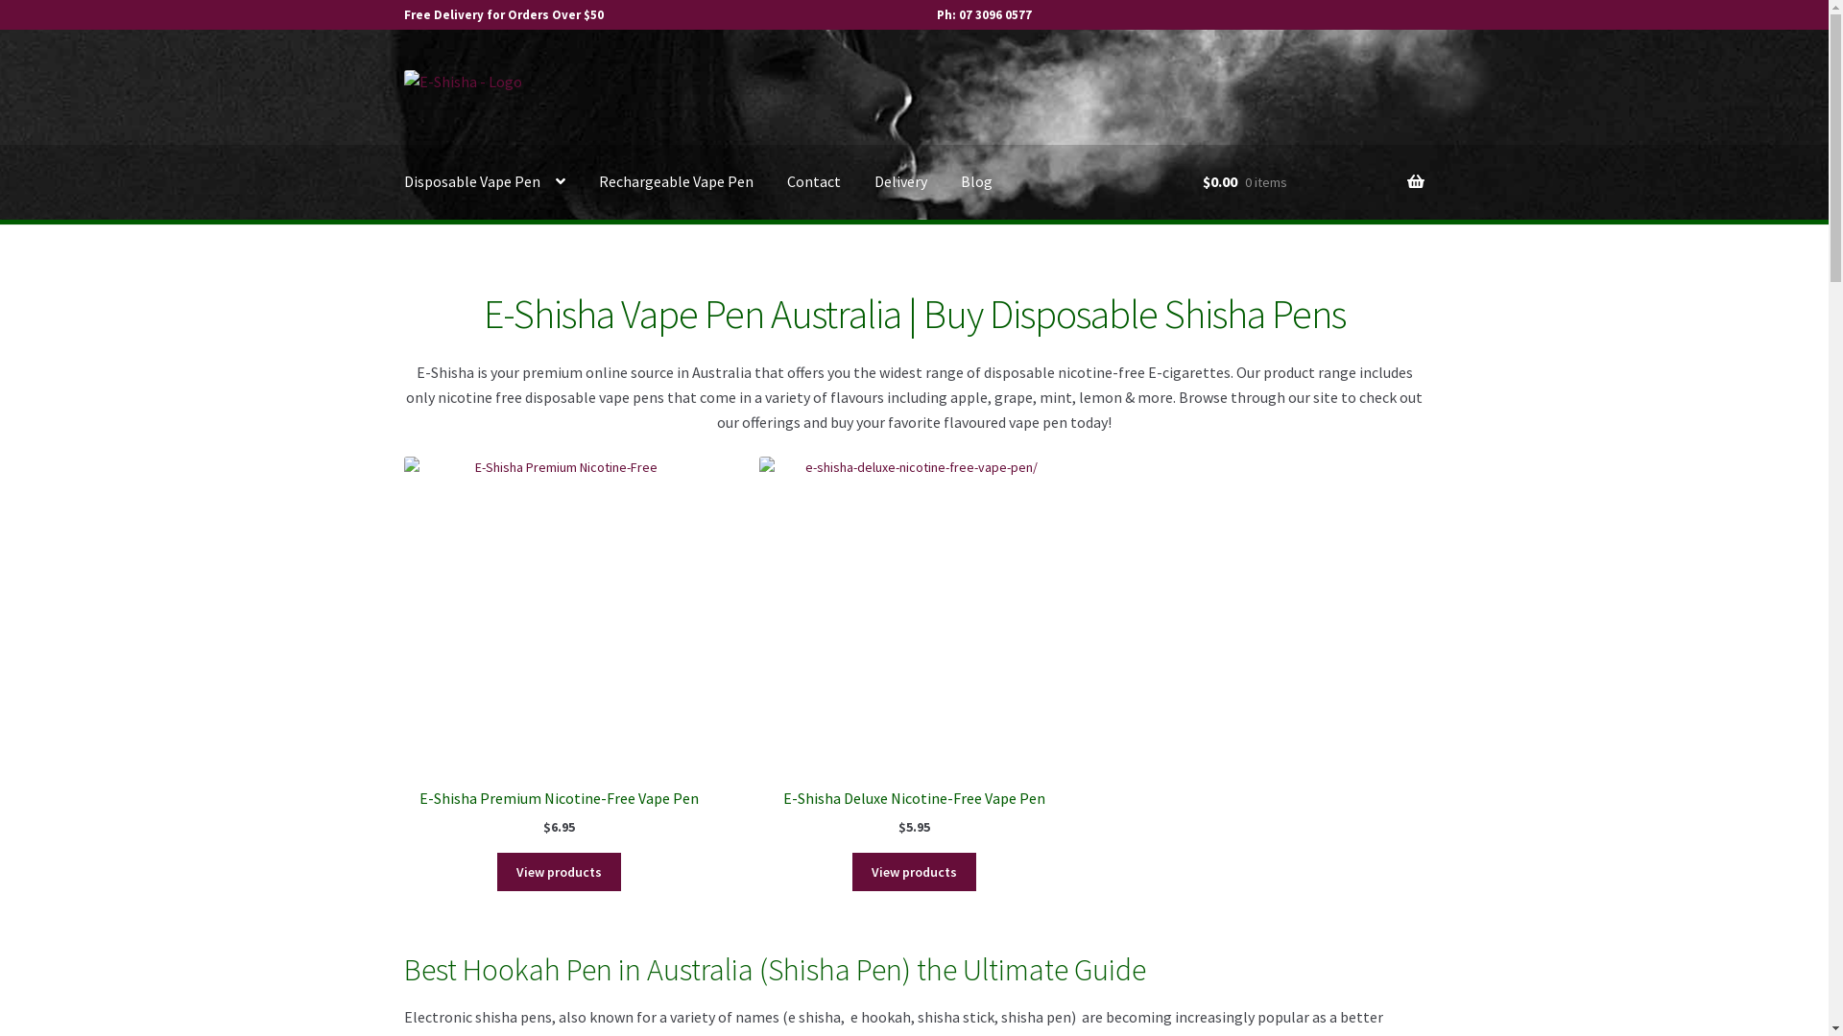 This screenshot has width=1843, height=1036. I want to click on View products, so click(914, 872).